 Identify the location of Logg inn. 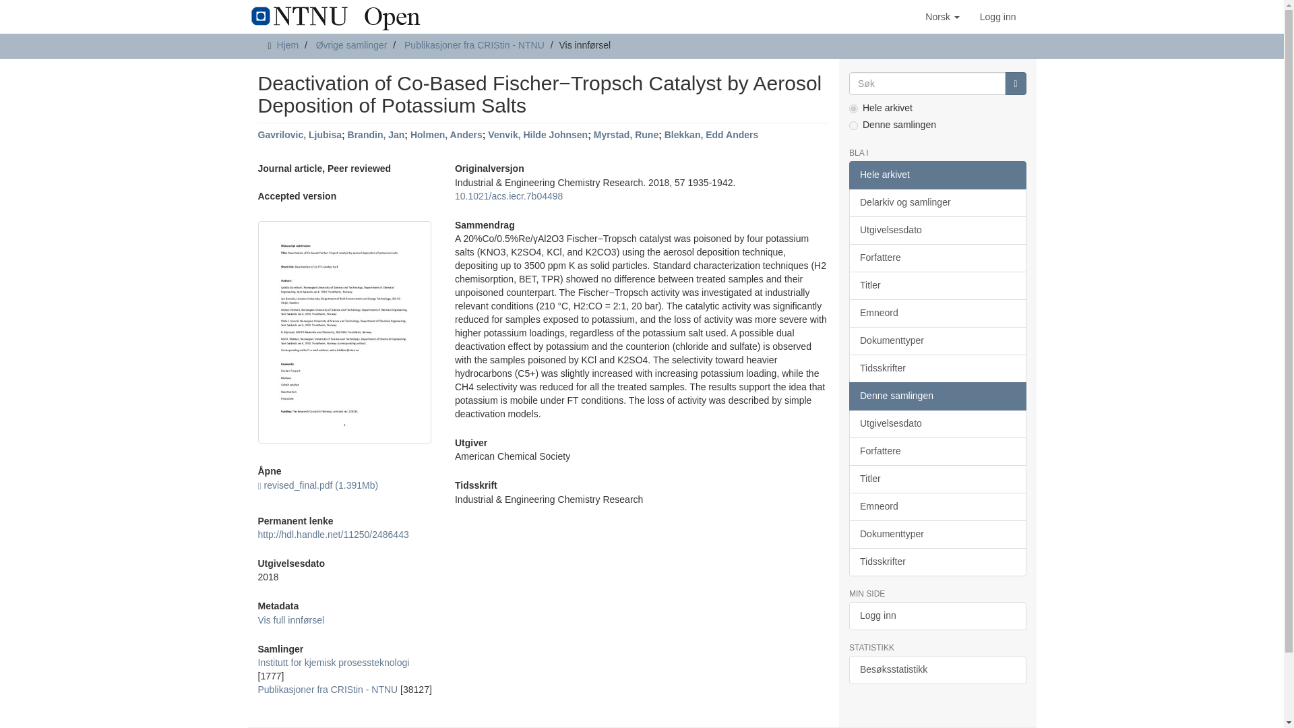
(997, 16).